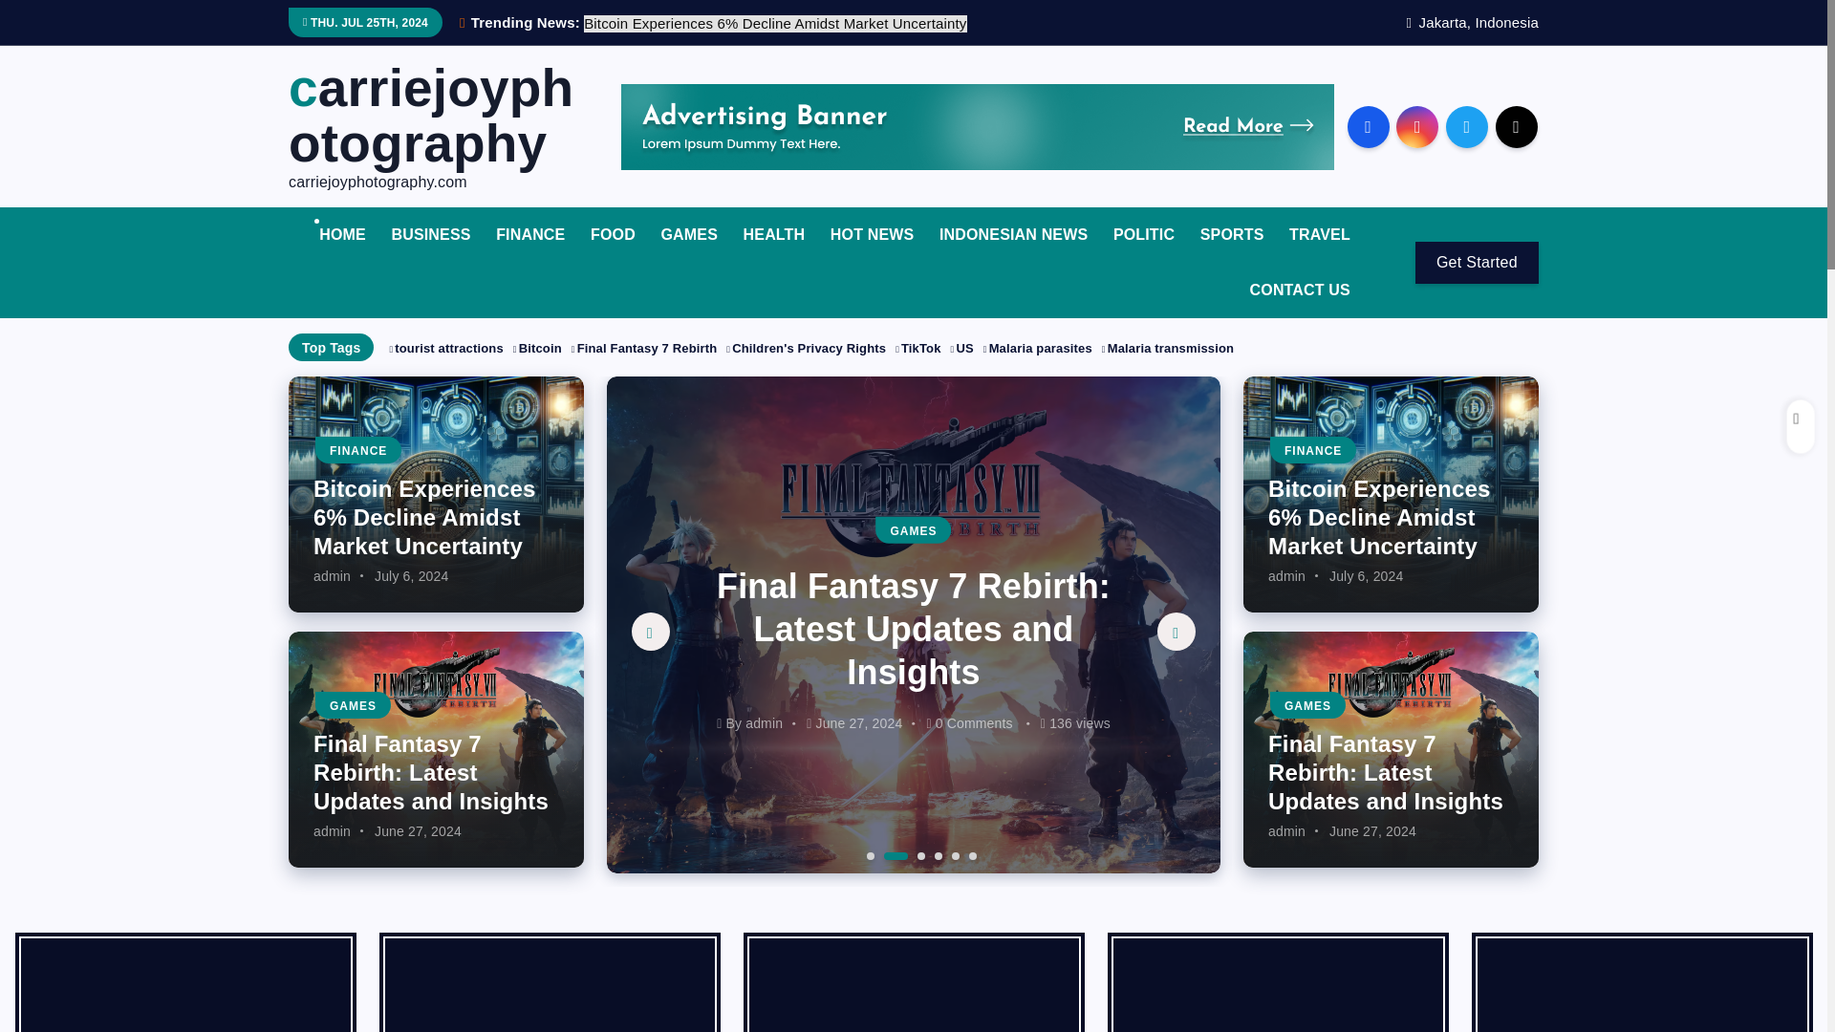 The width and height of the screenshot is (1835, 1032). Describe the element at coordinates (342, 235) in the screenshot. I see `HOME` at that location.